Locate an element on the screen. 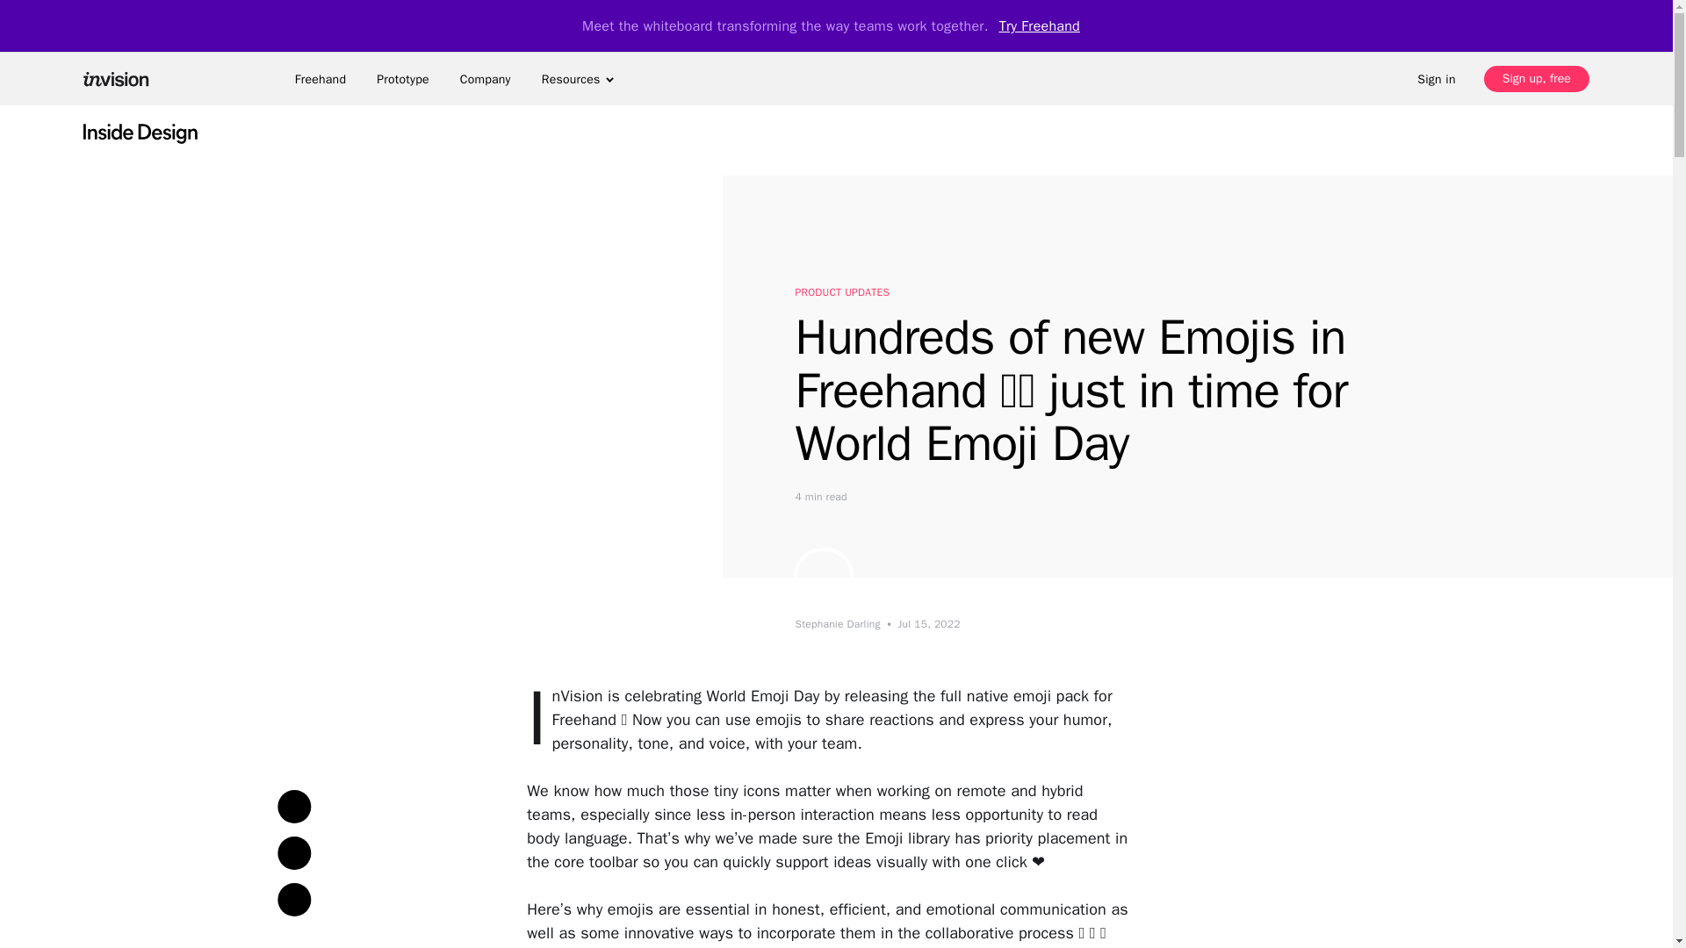 This screenshot has height=948, width=1686. Prototype is located at coordinates (402, 79).